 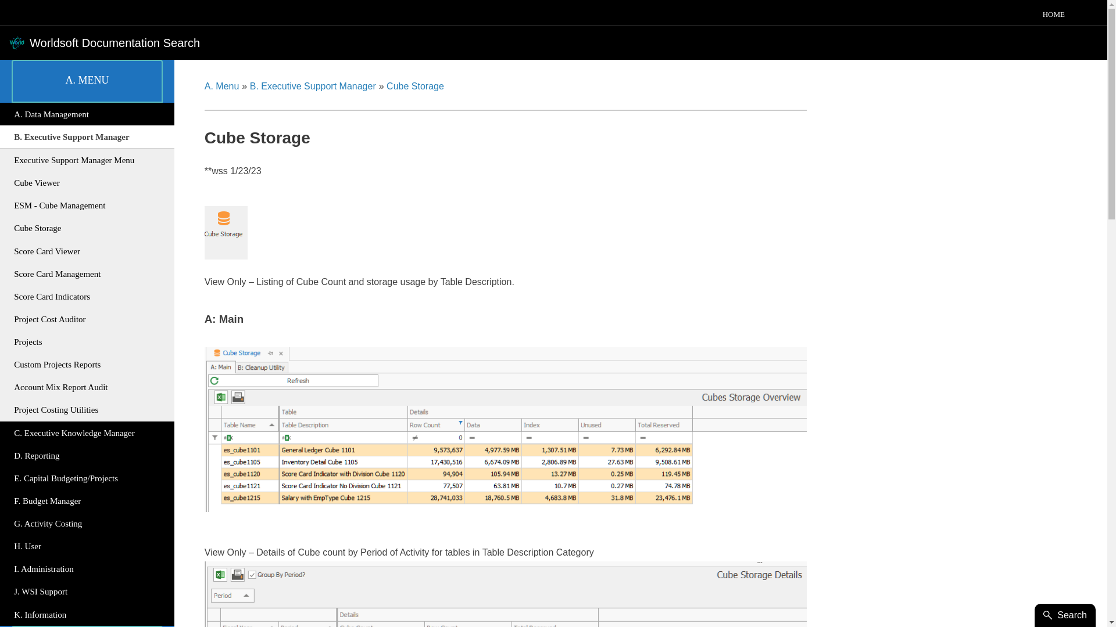 I want to click on D. Reporting, so click(x=87, y=455).